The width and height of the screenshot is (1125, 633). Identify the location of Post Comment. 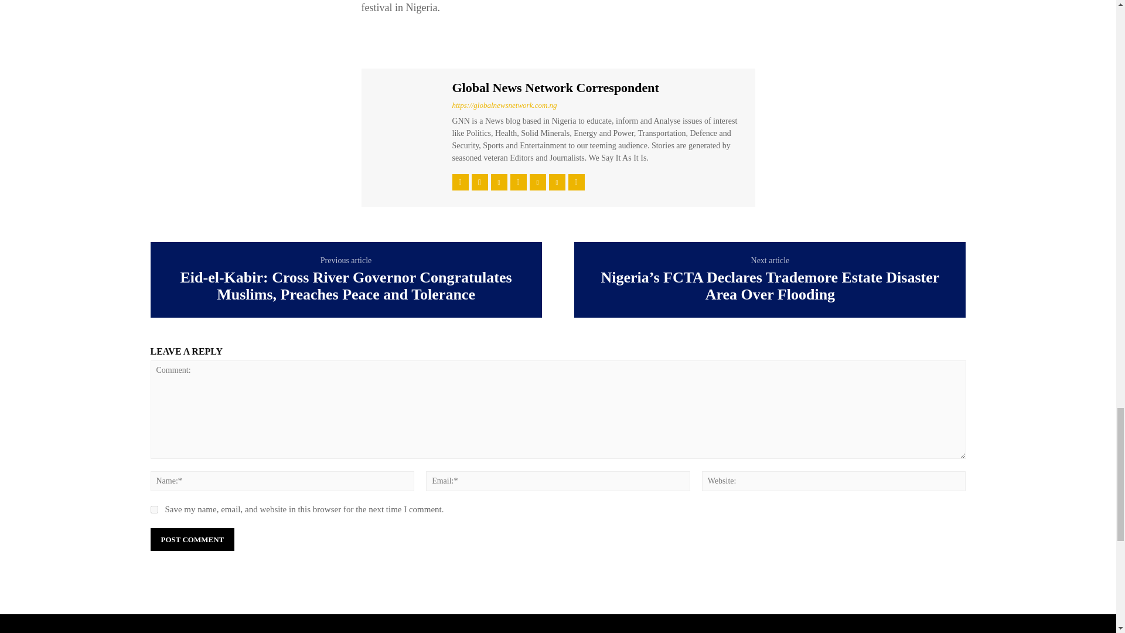
(192, 539).